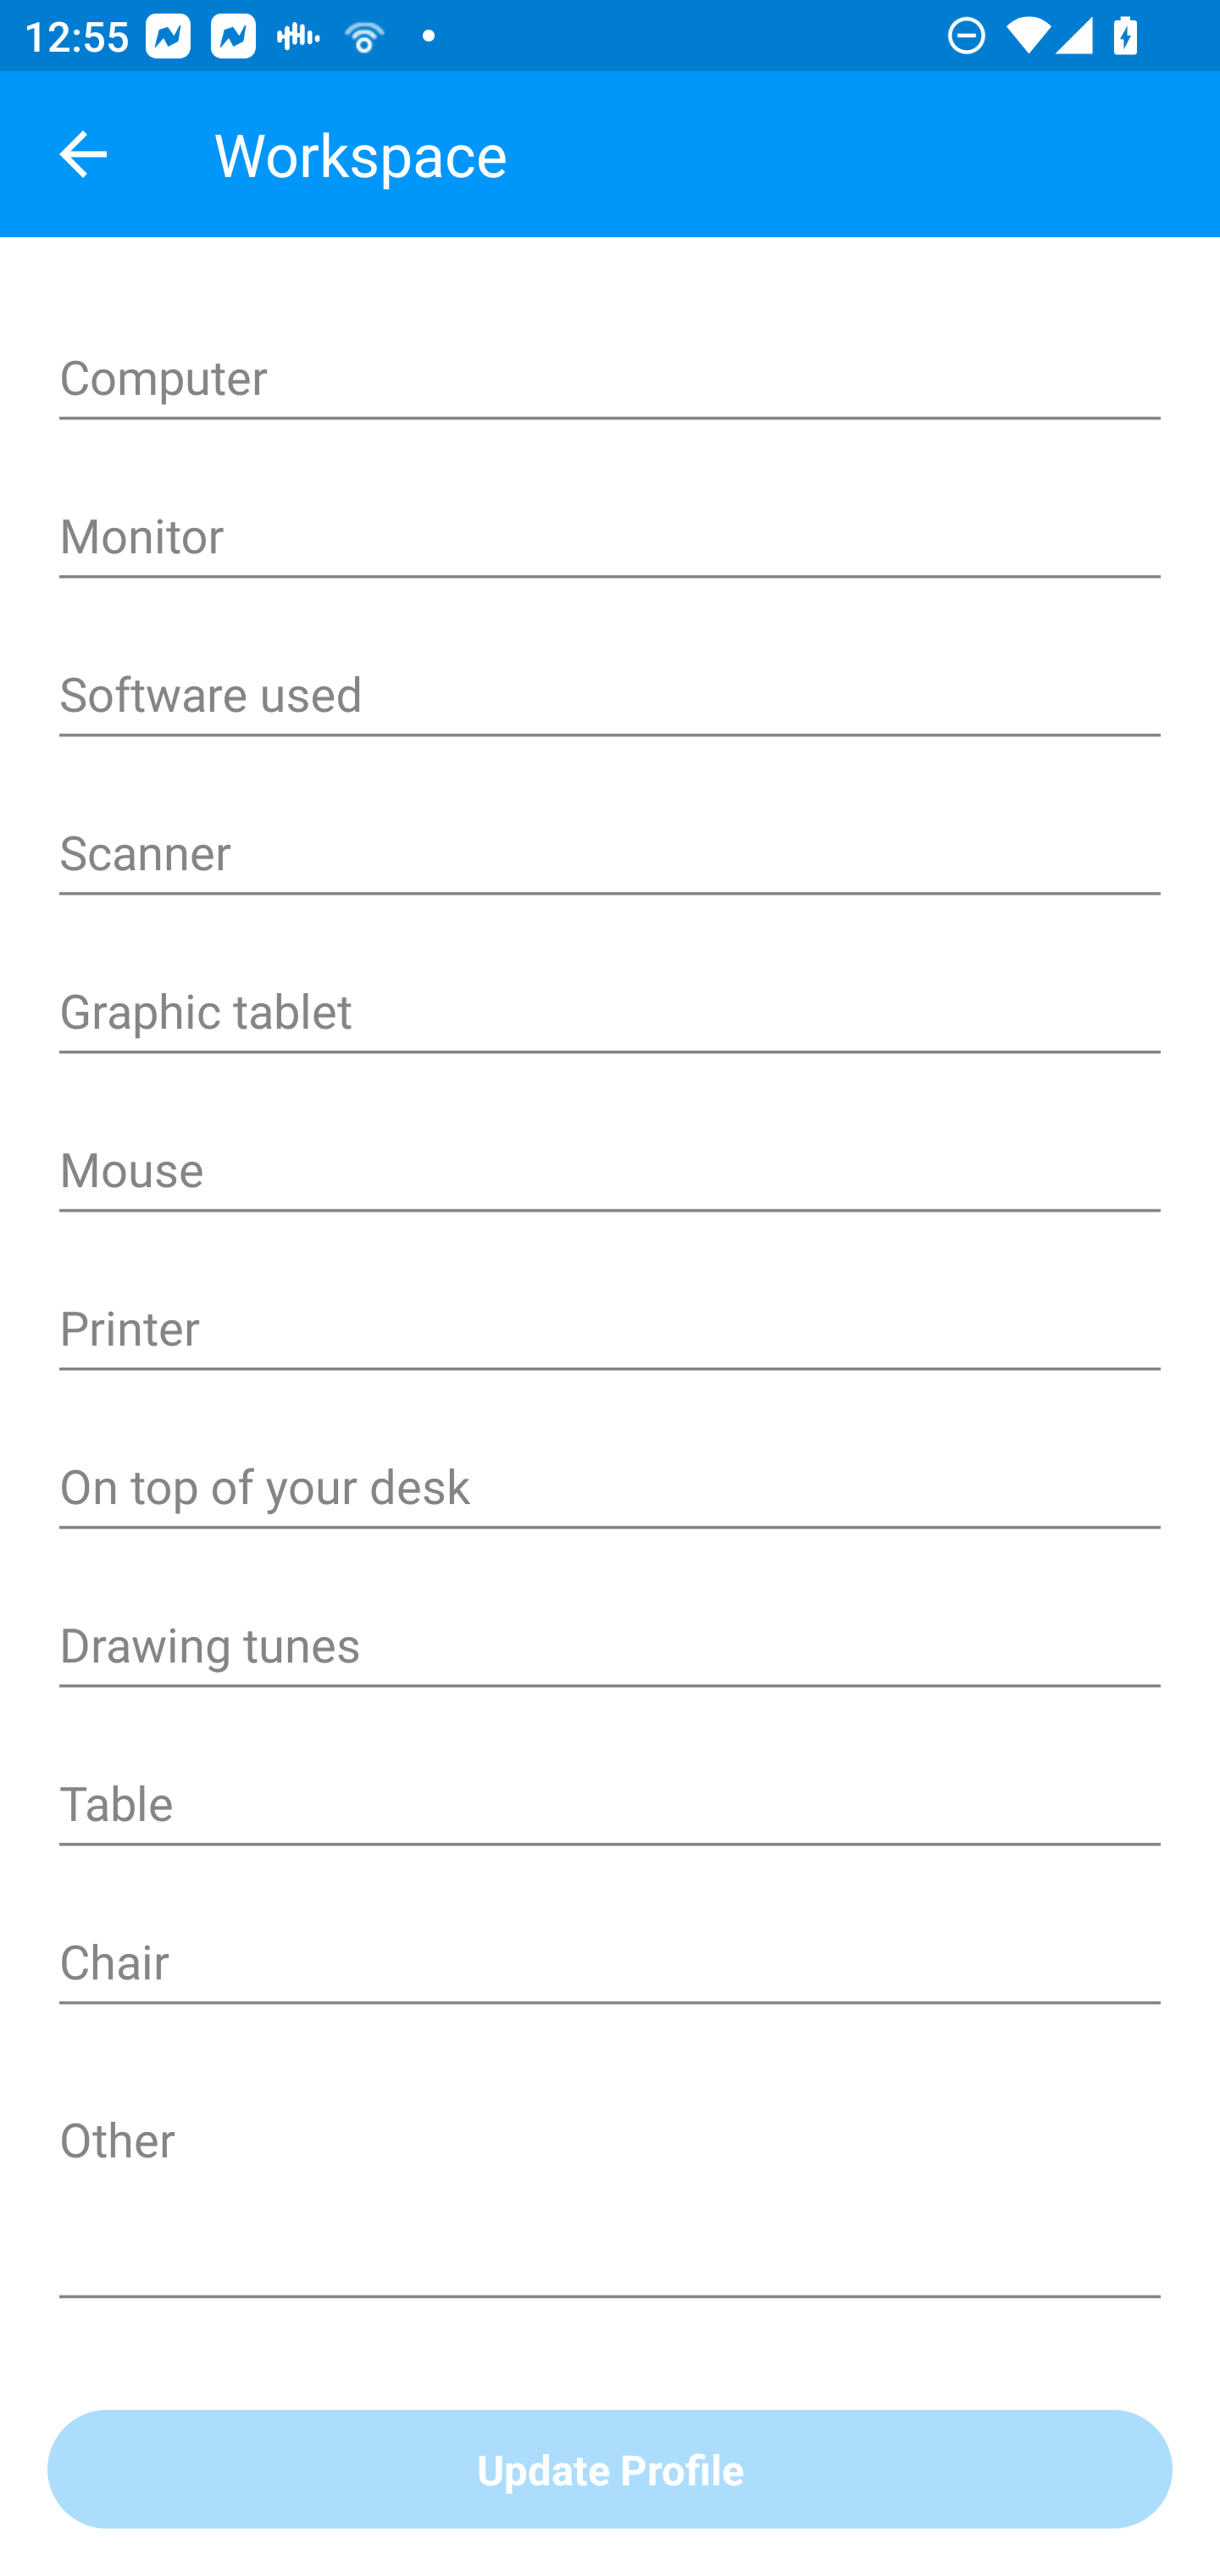  What do you see at coordinates (610, 1330) in the screenshot?
I see `Printer` at bounding box center [610, 1330].